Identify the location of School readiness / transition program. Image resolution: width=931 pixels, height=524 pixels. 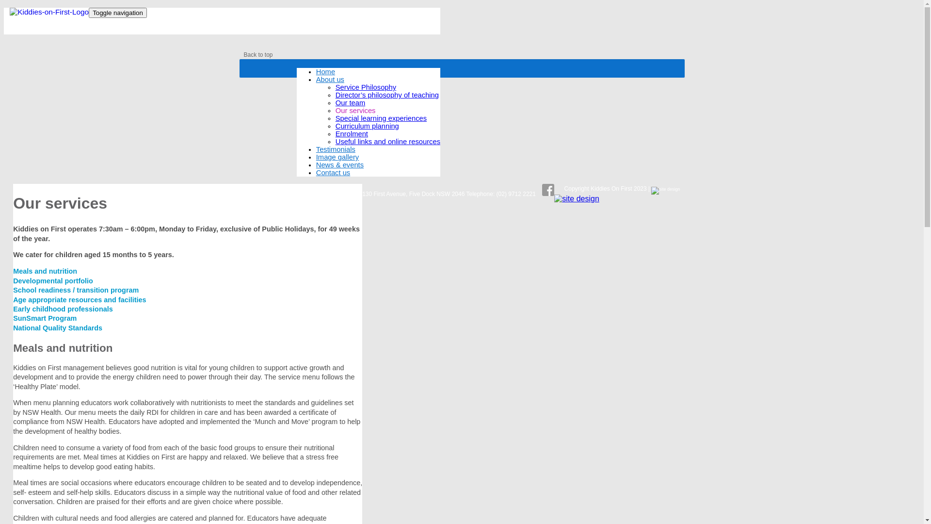
(76, 290).